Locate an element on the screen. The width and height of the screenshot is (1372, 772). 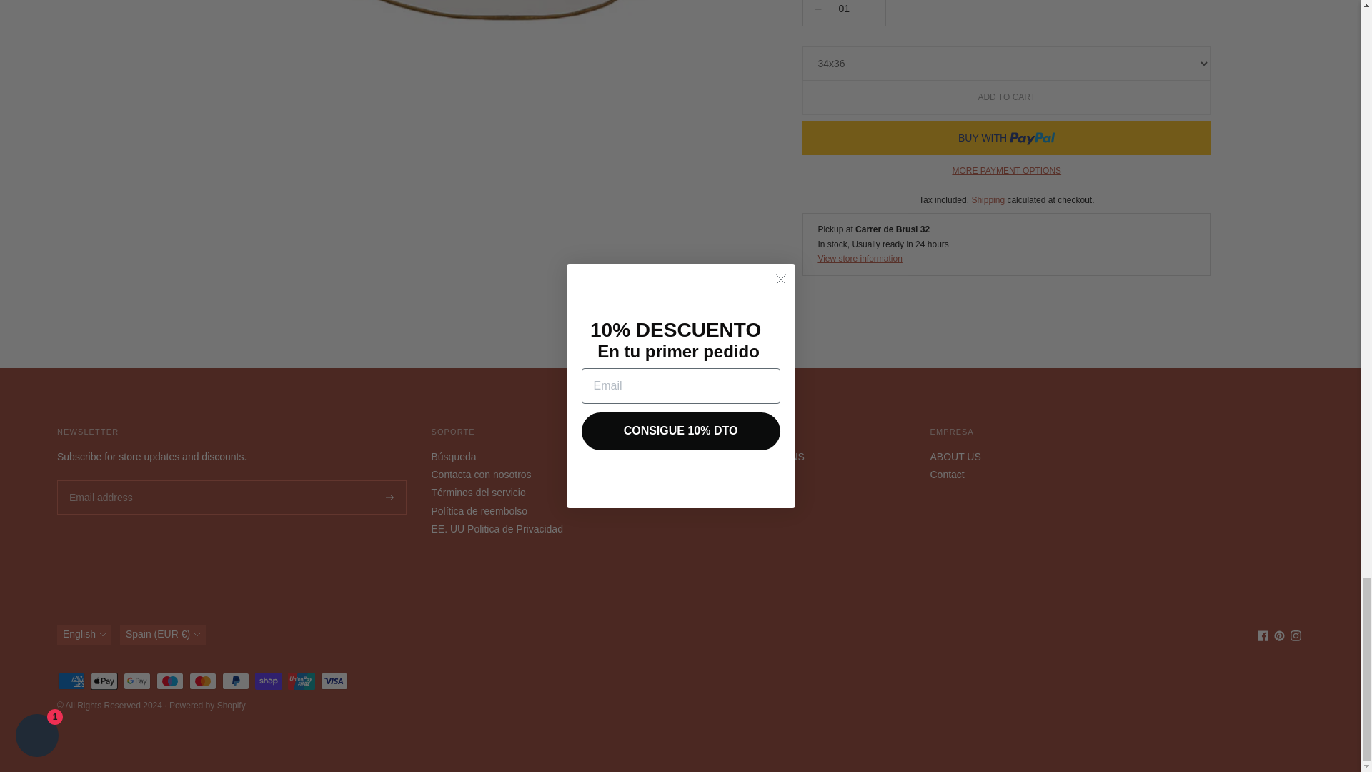
FILOCOLORE on Facebook is located at coordinates (1263, 638).